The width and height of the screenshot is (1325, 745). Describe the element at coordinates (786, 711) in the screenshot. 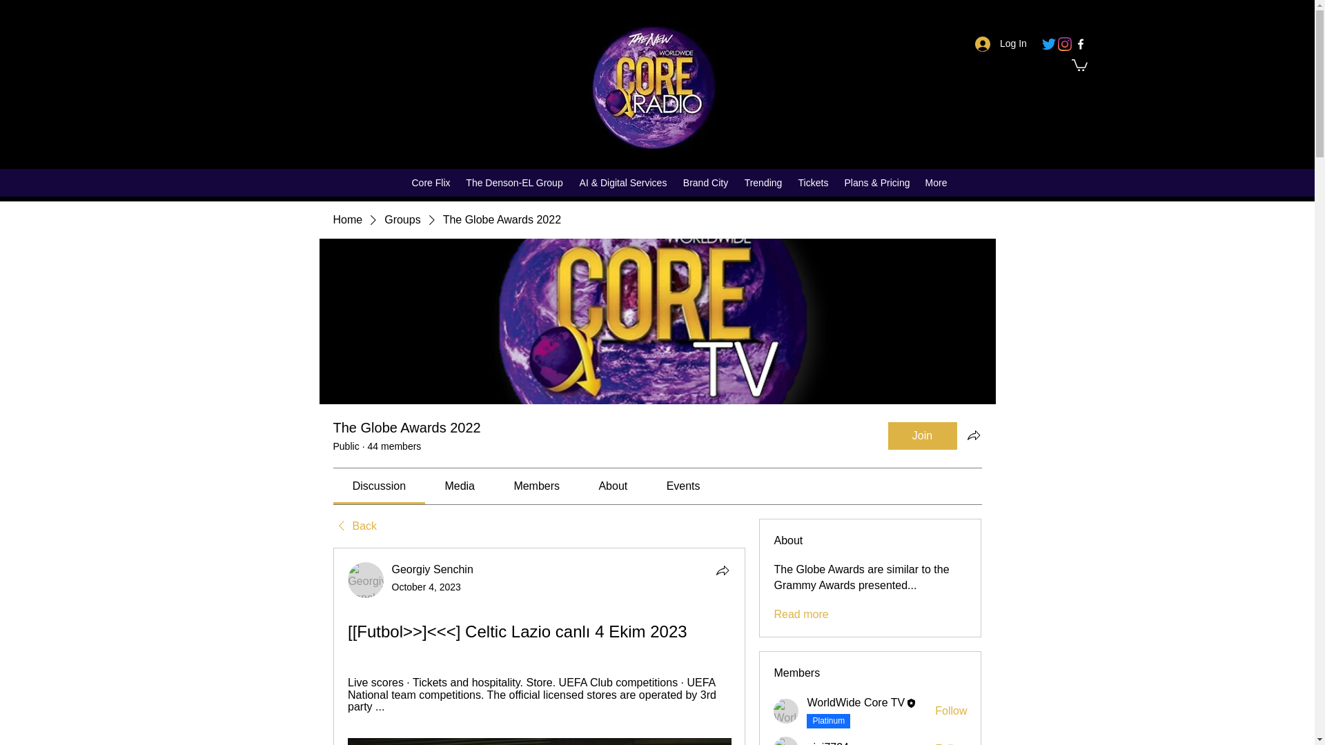

I see `WorldWide Core TV` at that location.